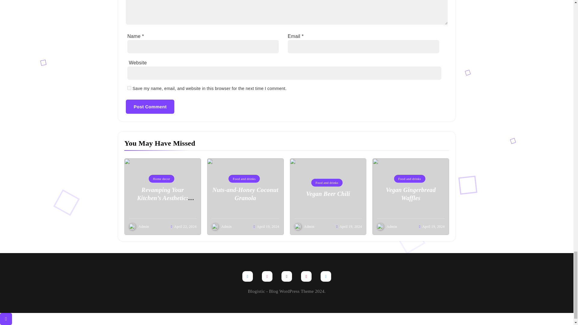 The width and height of the screenshot is (578, 325). I want to click on Admin, so click(309, 227).